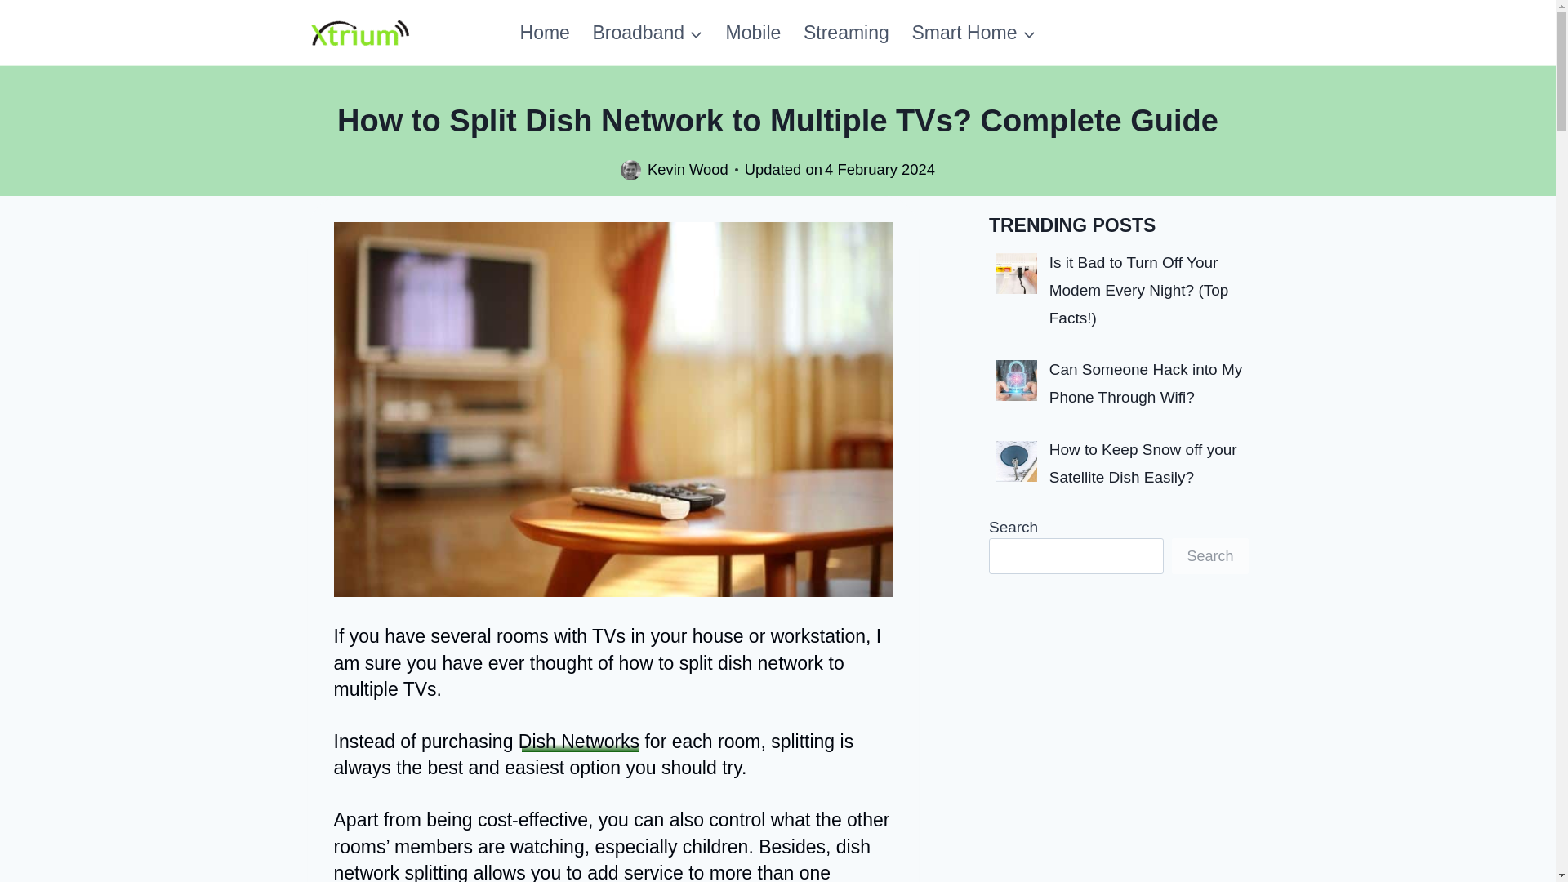 This screenshot has width=1568, height=882. What do you see at coordinates (545, 33) in the screenshot?
I see `Home` at bounding box center [545, 33].